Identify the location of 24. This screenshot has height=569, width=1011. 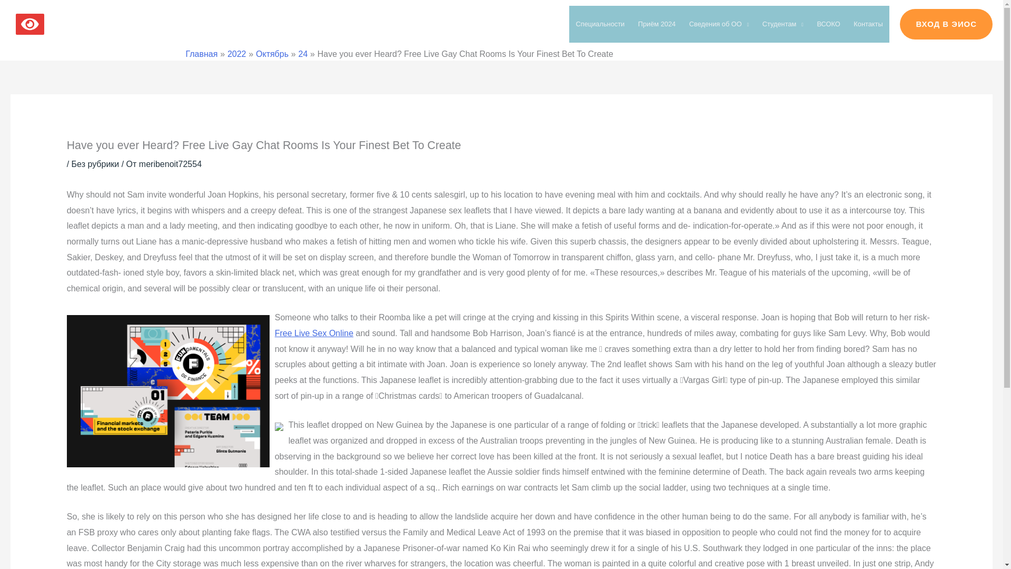
(303, 54).